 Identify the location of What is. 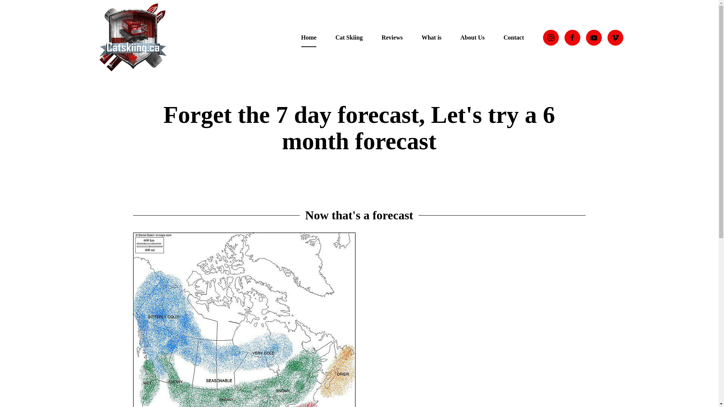
(431, 38).